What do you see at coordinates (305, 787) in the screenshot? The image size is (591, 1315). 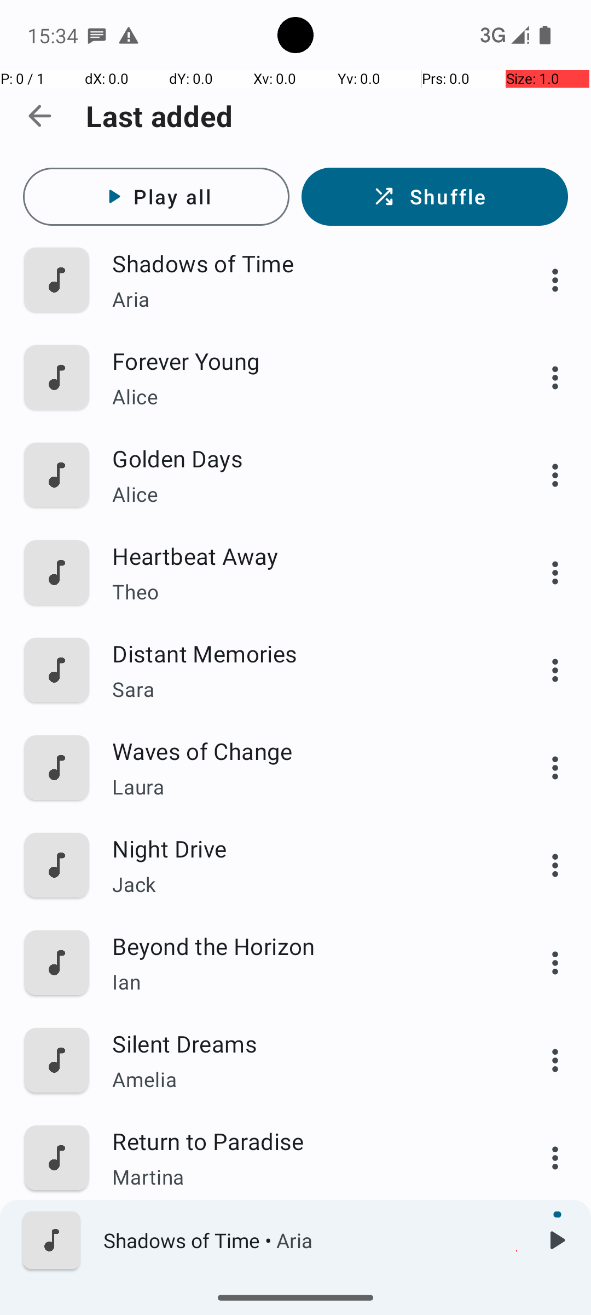 I see `Laura` at bounding box center [305, 787].